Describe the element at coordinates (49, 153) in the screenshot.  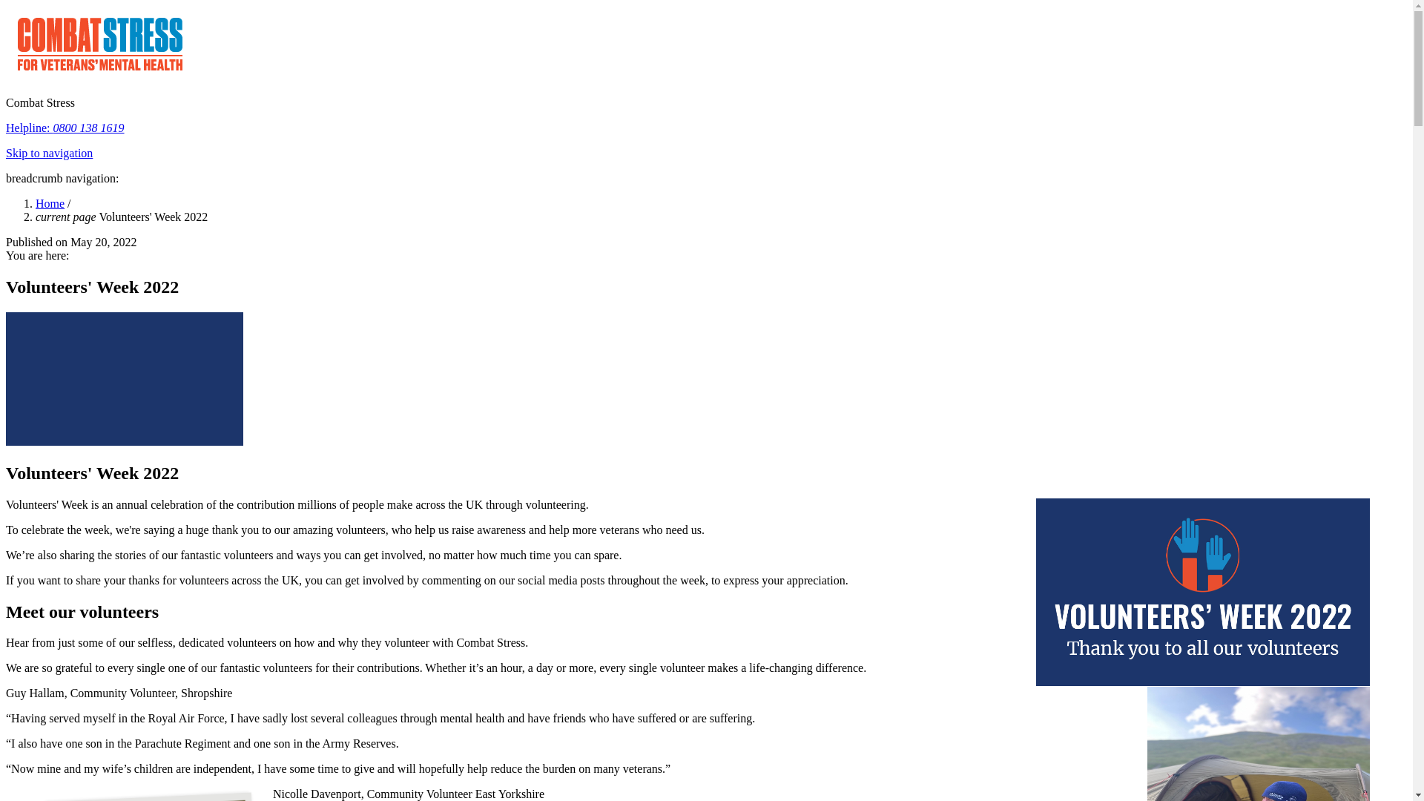
I see `Skip to navigation` at that location.